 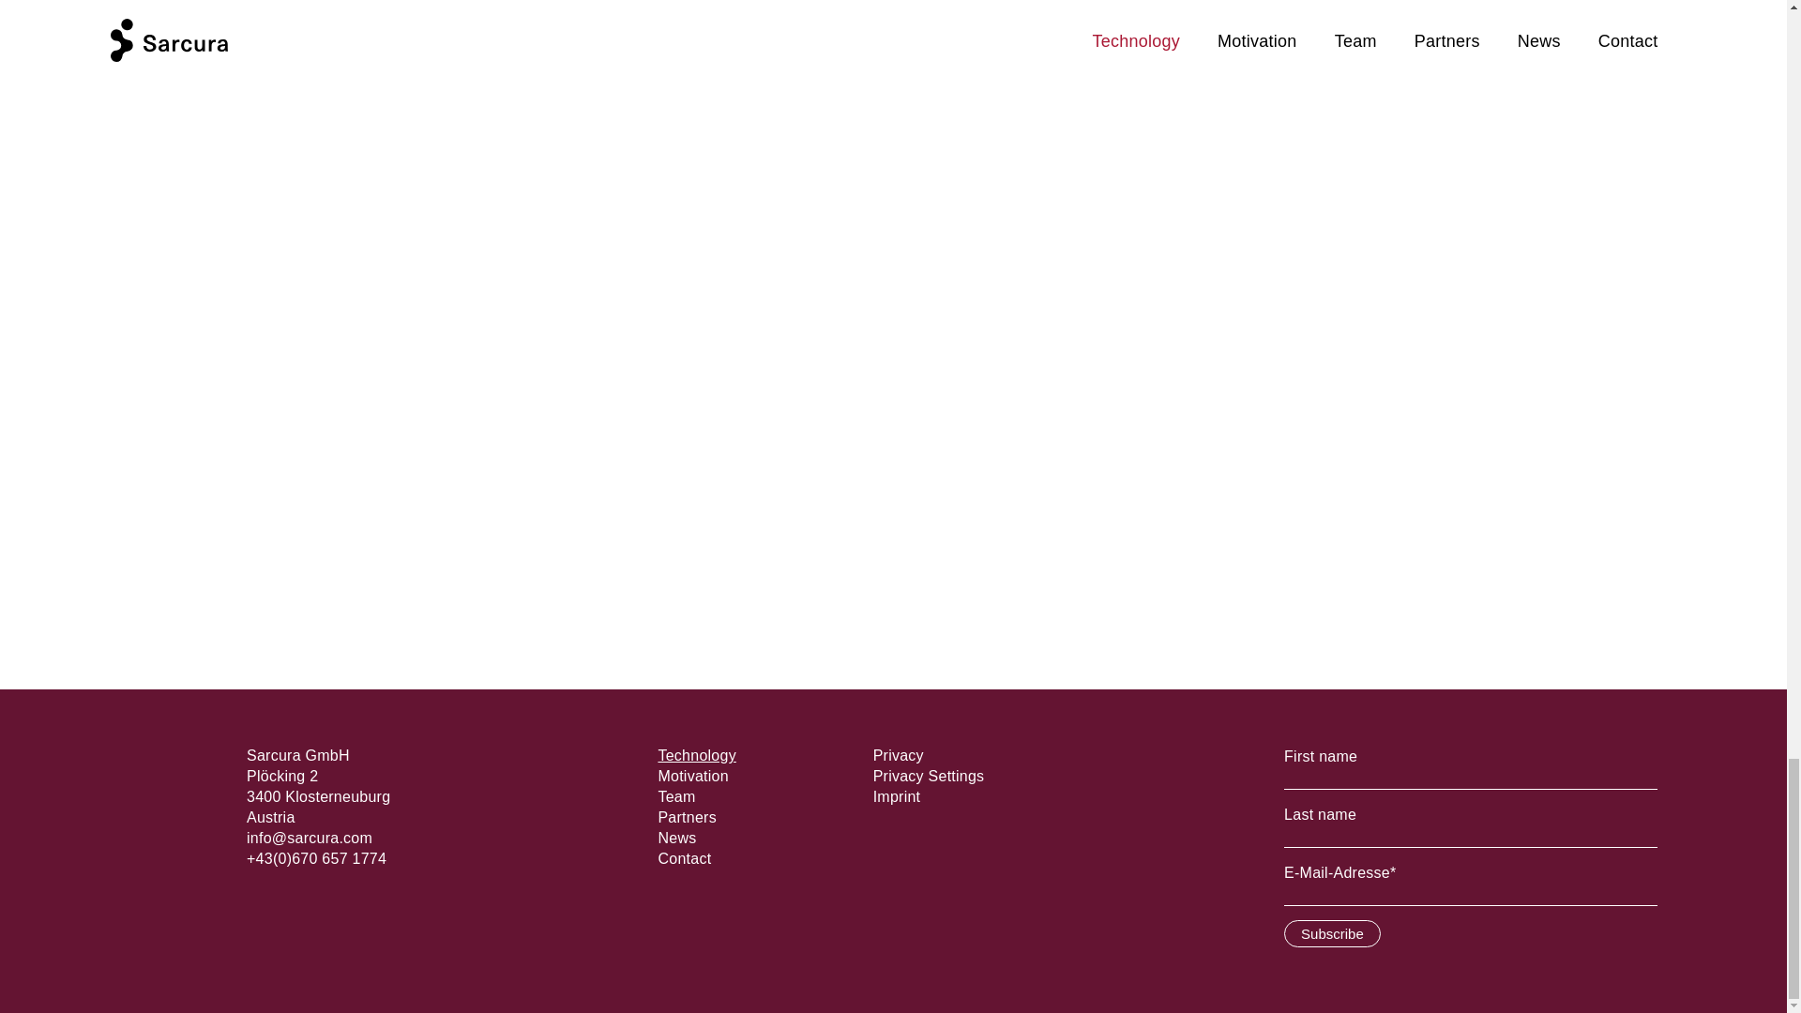 What do you see at coordinates (696, 756) in the screenshot?
I see `Technology` at bounding box center [696, 756].